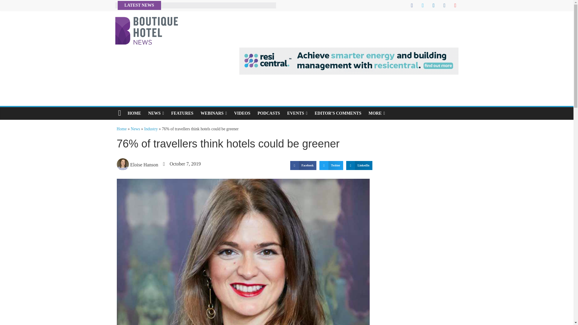 Image resolution: width=578 pixels, height=325 pixels. I want to click on FEATURES, so click(182, 113).